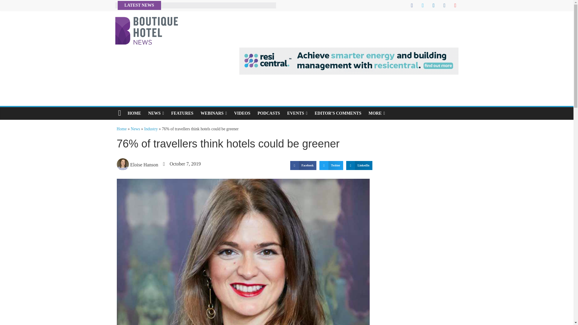 Image resolution: width=578 pixels, height=325 pixels. I want to click on FEATURES, so click(182, 113).